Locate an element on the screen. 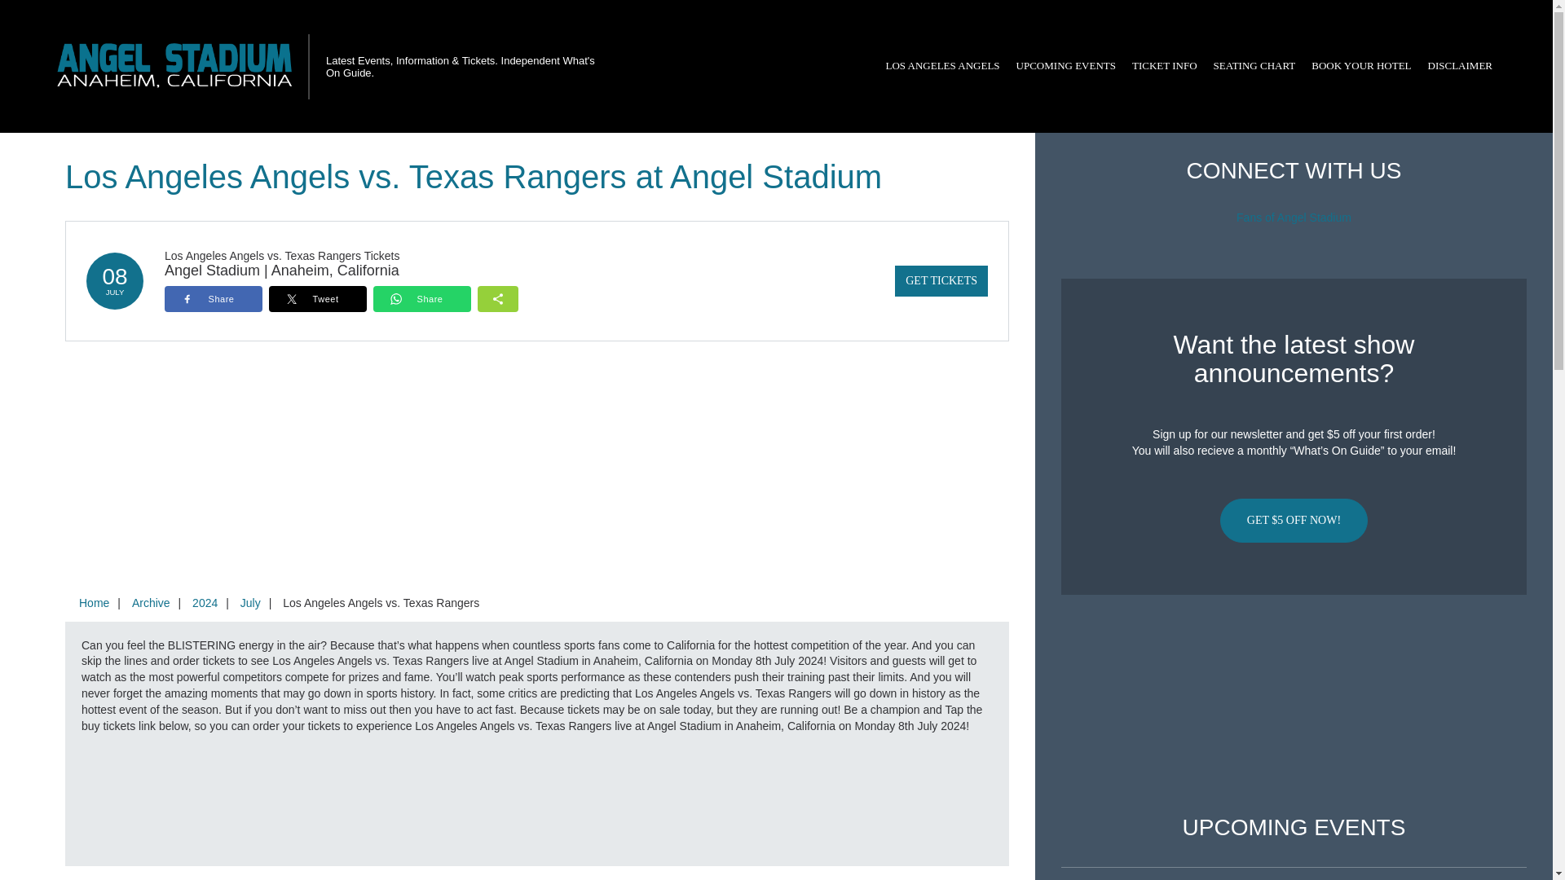  DISCLAIMER is located at coordinates (1460, 66).